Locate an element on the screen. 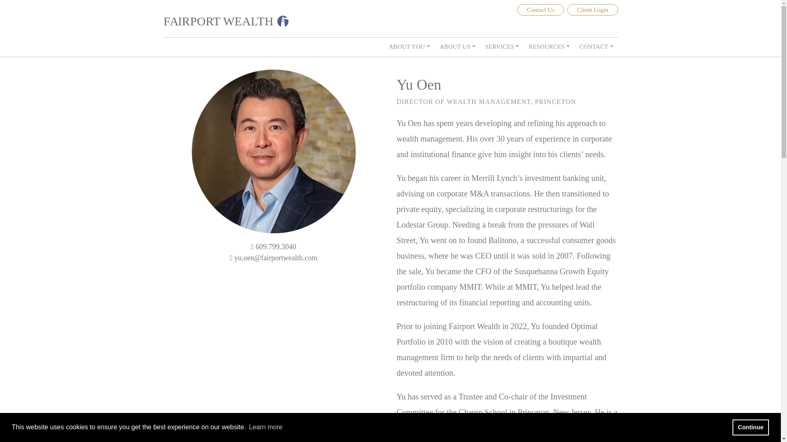 This screenshot has width=787, height=442. CONTACT is located at coordinates (596, 47).